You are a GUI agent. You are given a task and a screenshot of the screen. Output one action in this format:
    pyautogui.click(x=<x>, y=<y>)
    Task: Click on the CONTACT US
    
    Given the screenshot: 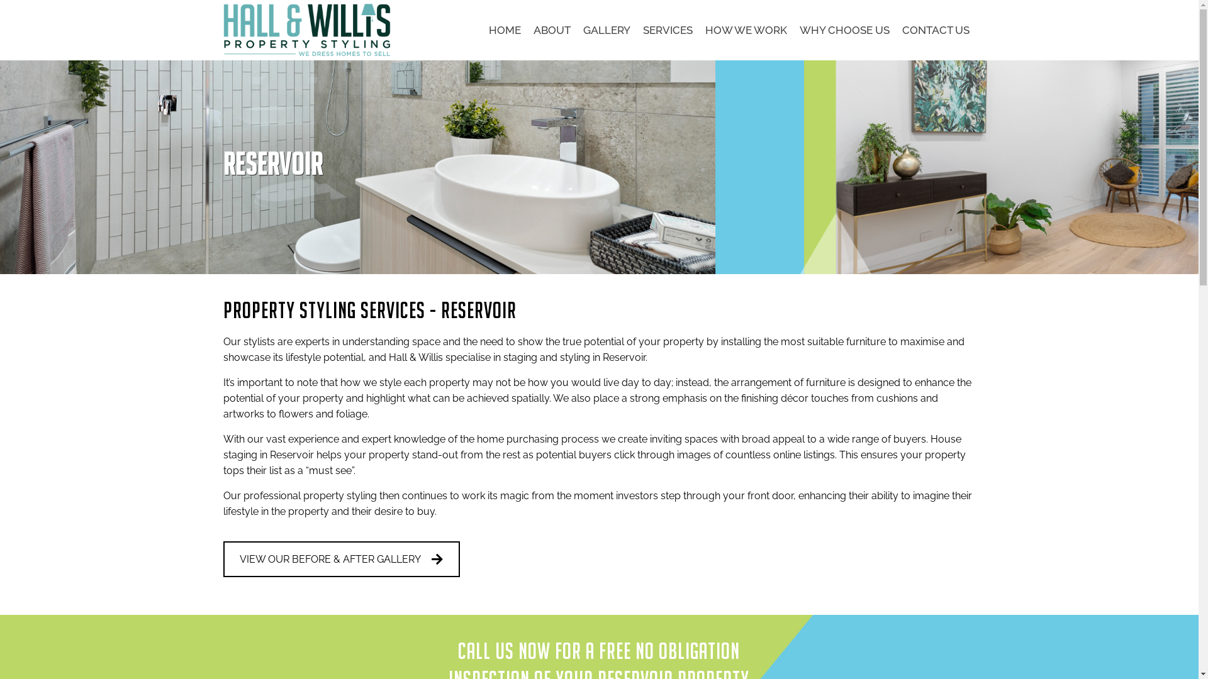 What is the action you would take?
    pyautogui.click(x=936, y=30)
    